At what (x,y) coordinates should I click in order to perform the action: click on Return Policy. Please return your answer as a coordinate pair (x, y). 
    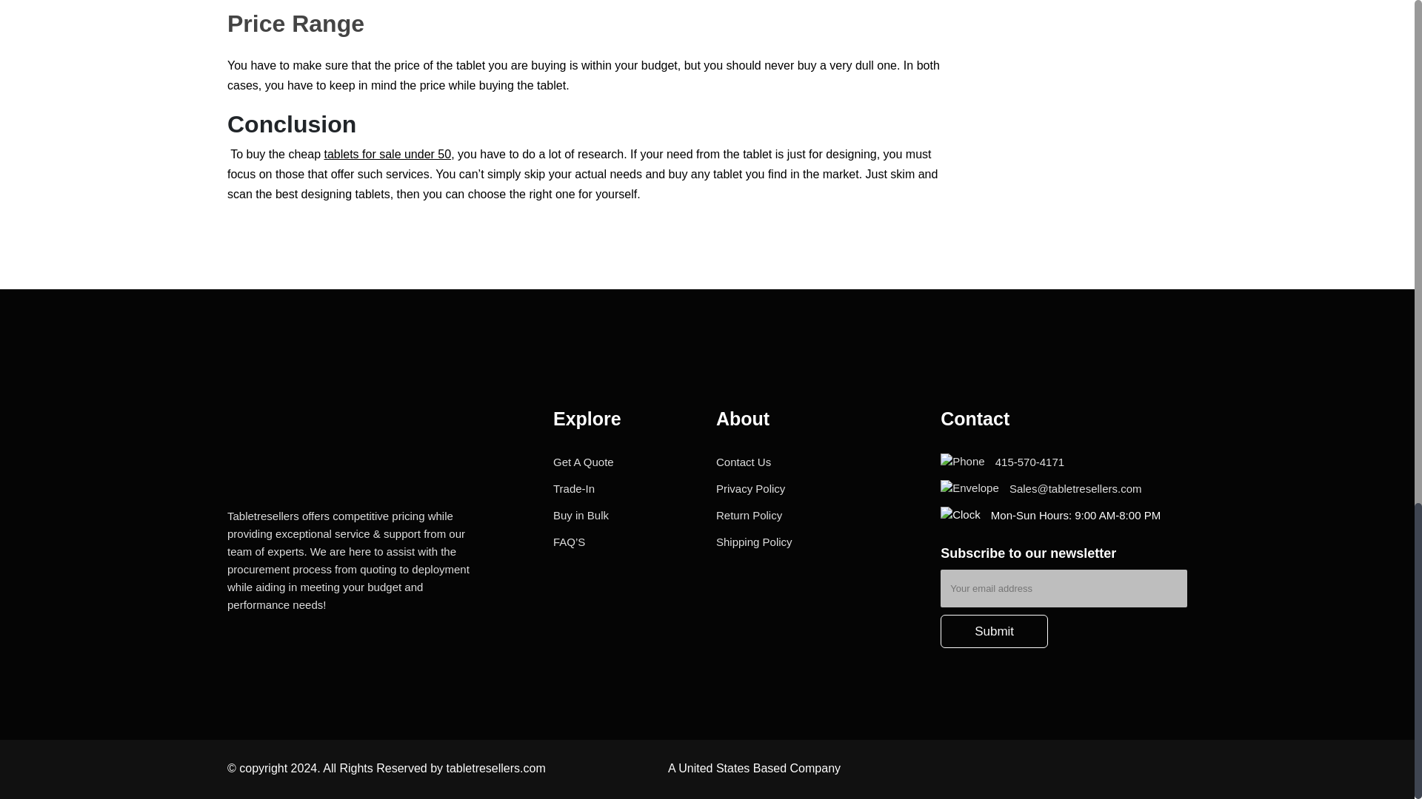
    Looking at the image, I should click on (750, 515).